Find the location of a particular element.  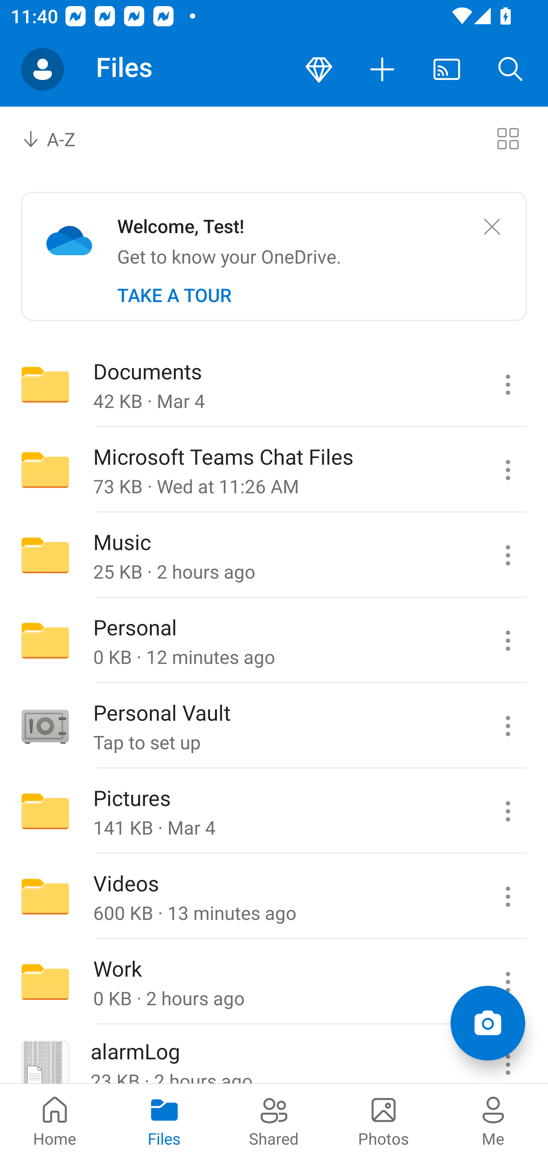

alarmLog commands is located at coordinates (508, 1054).